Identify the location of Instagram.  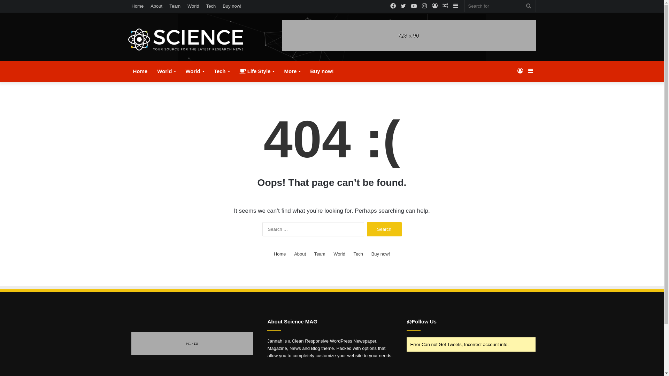
(424, 6).